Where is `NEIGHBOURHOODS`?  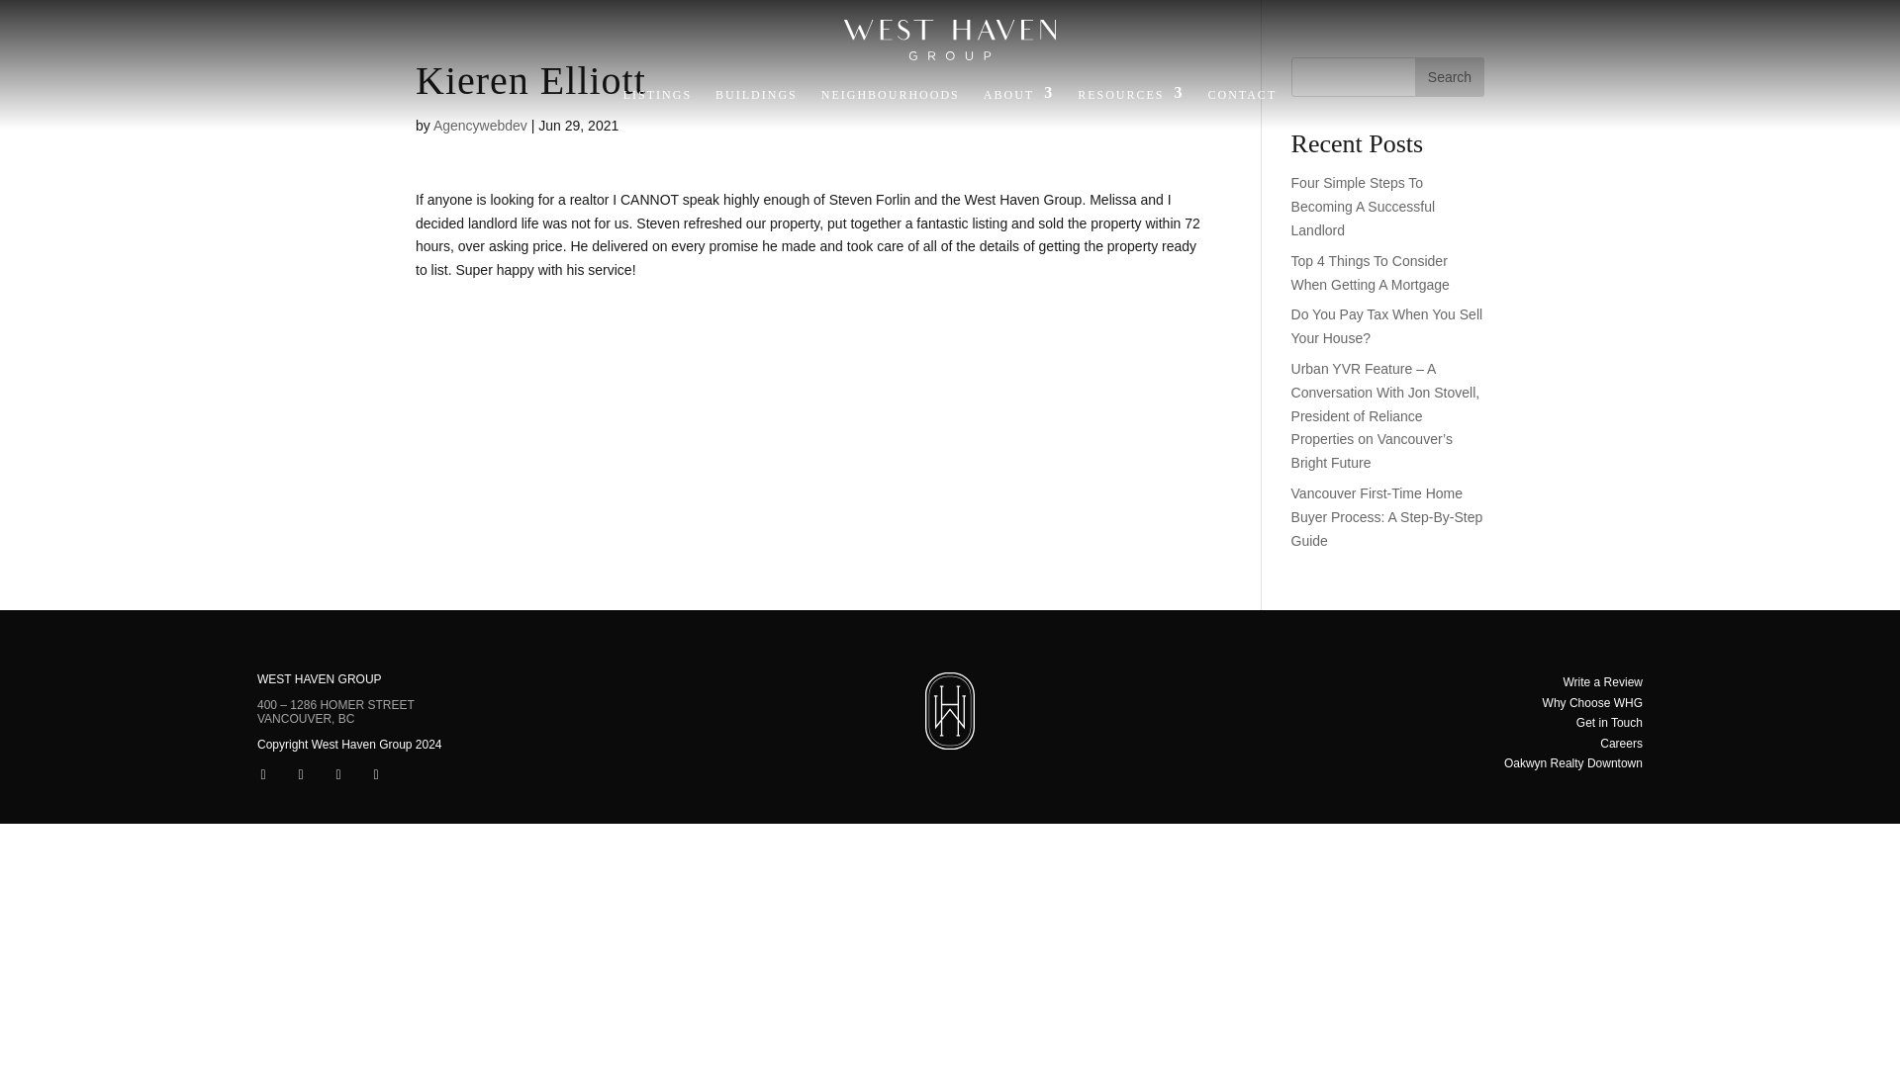
NEIGHBOURHOODS is located at coordinates (890, 99).